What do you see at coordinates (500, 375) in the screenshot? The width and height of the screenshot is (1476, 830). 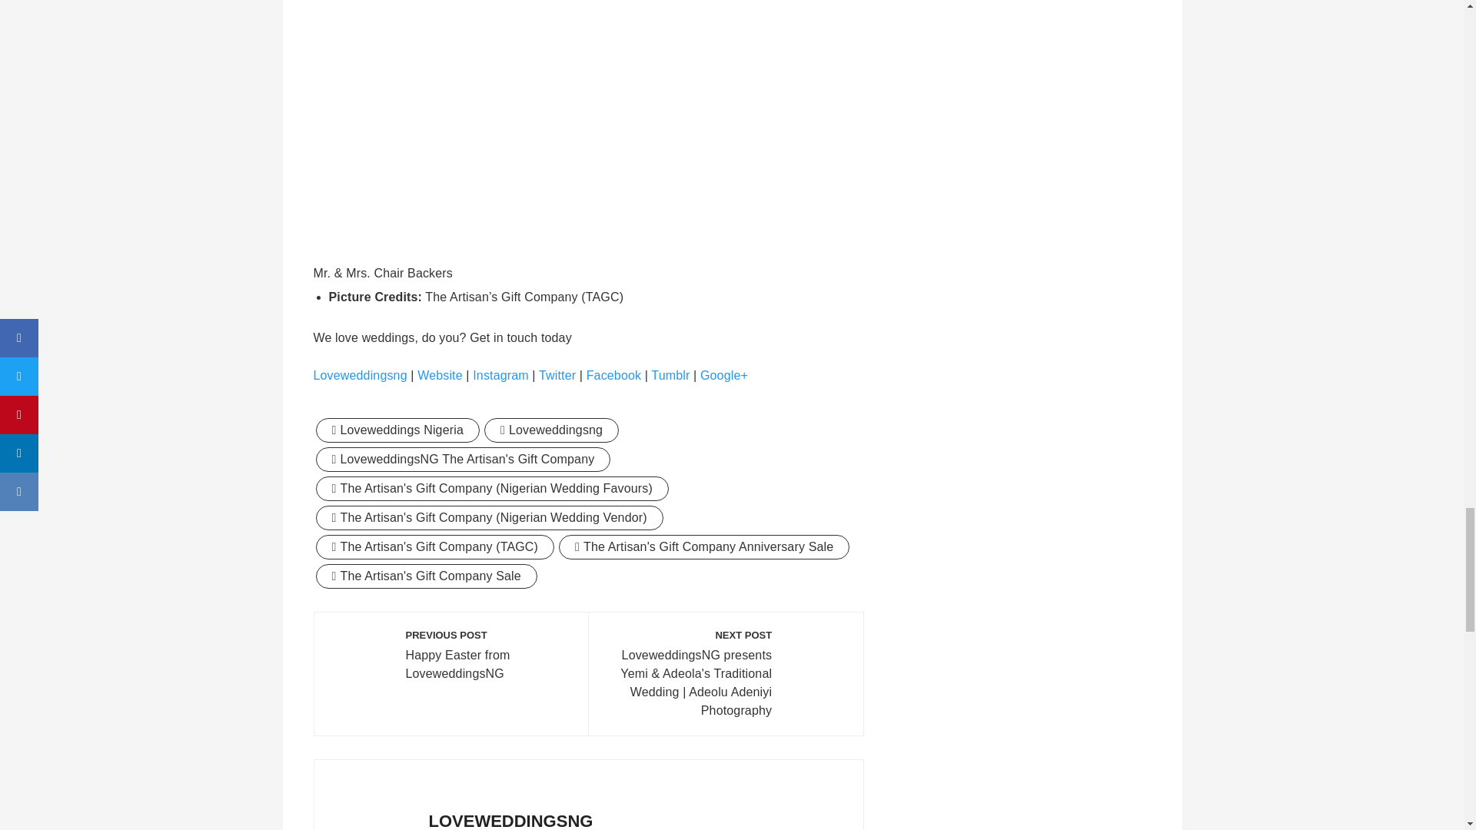 I see `Instagram` at bounding box center [500, 375].